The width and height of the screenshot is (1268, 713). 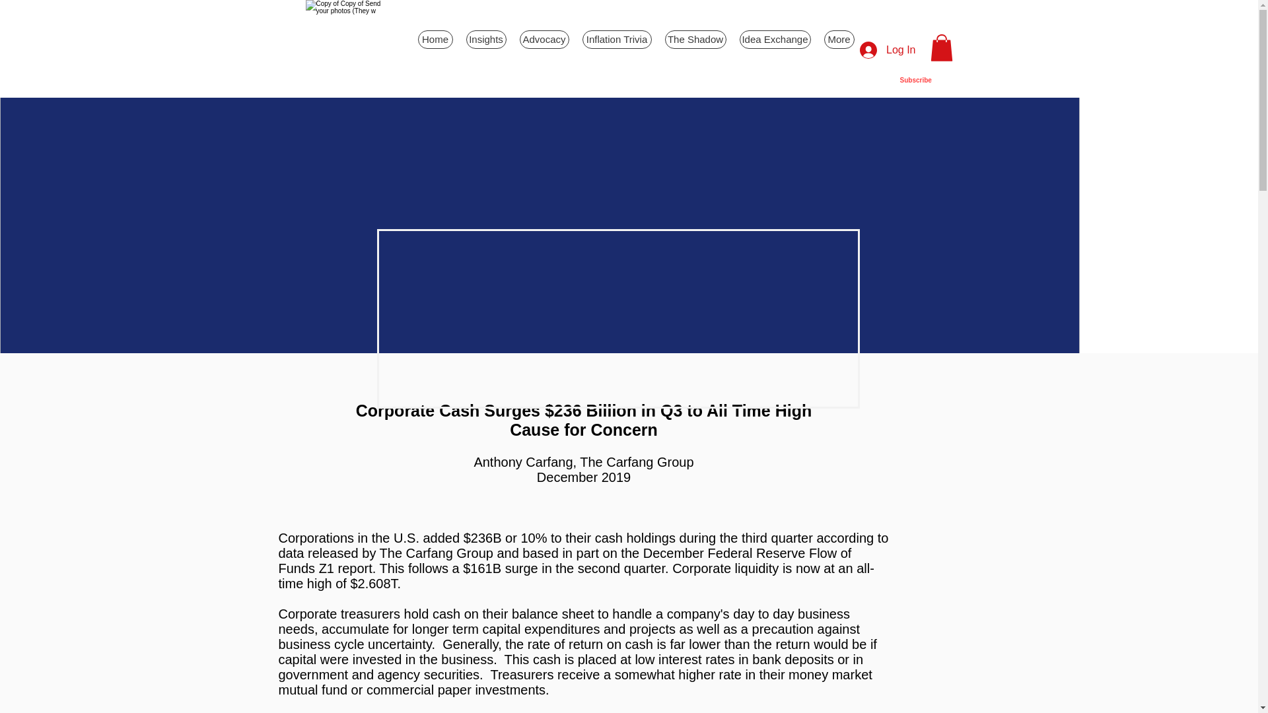 I want to click on Home, so click(x=435, y=40).